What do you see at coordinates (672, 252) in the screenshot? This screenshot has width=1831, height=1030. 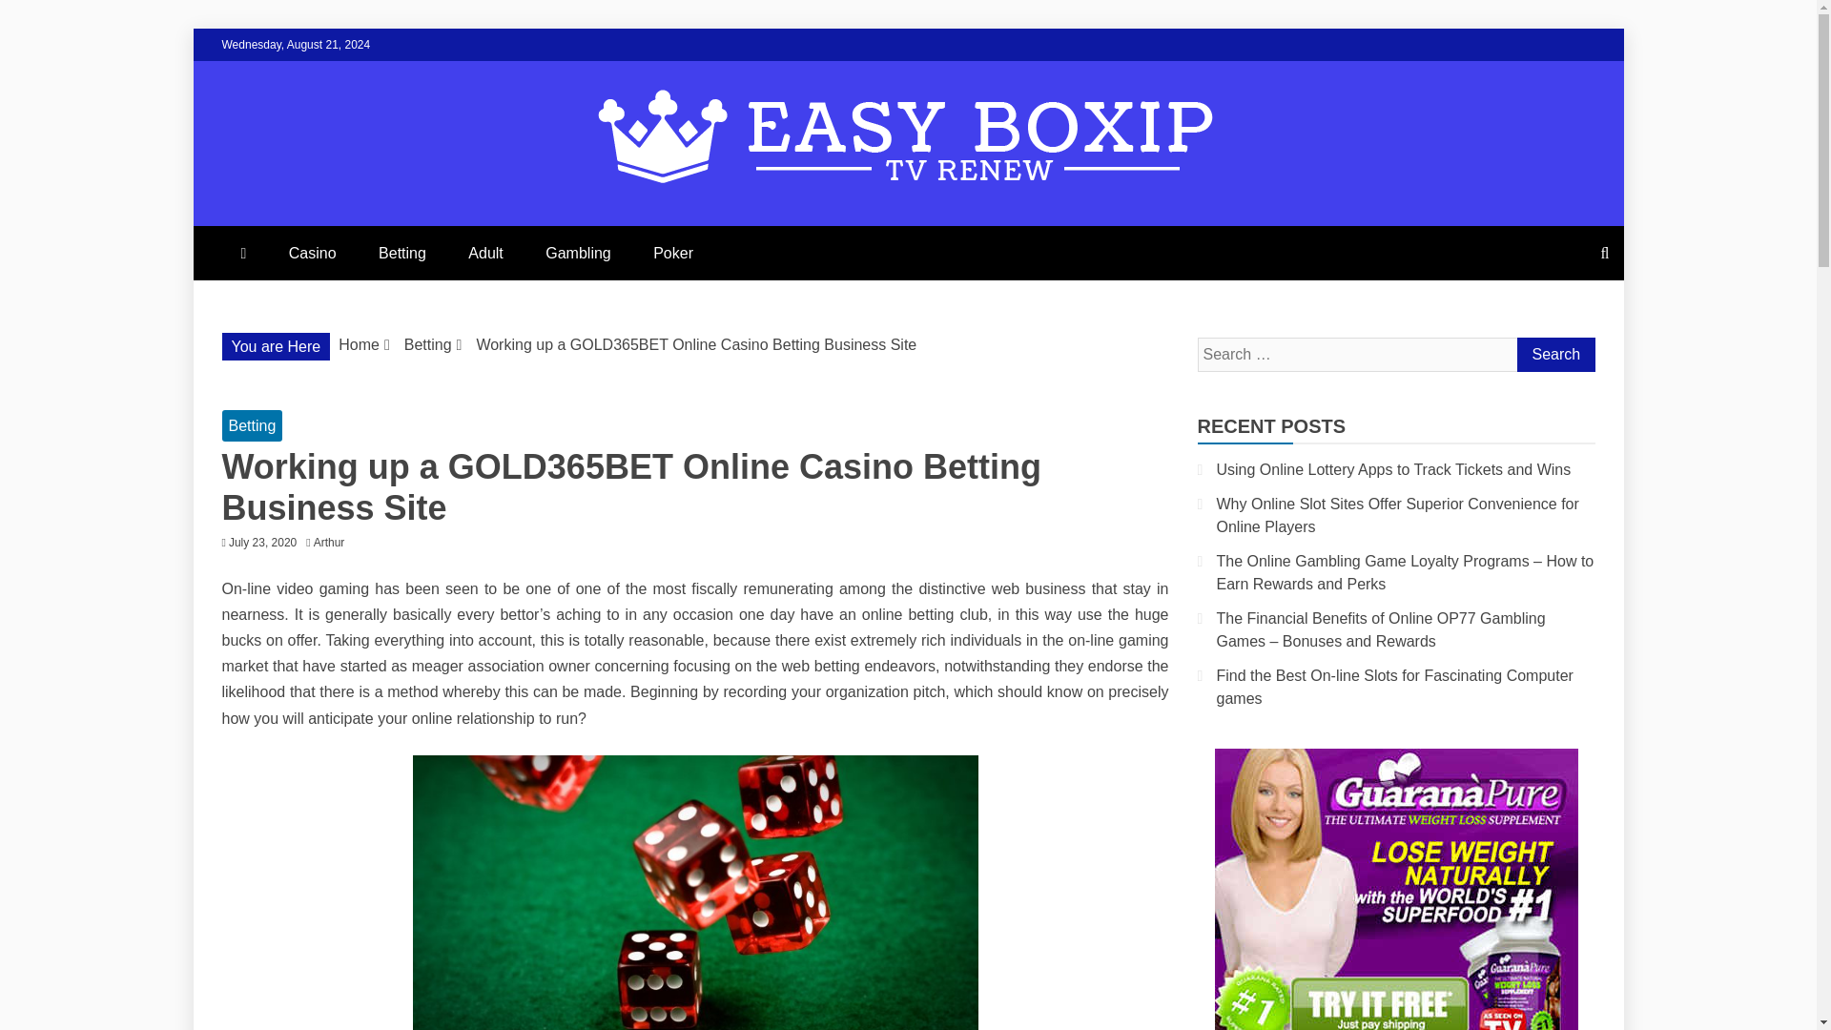 I see `Poker` at bounding box center [672, 252].